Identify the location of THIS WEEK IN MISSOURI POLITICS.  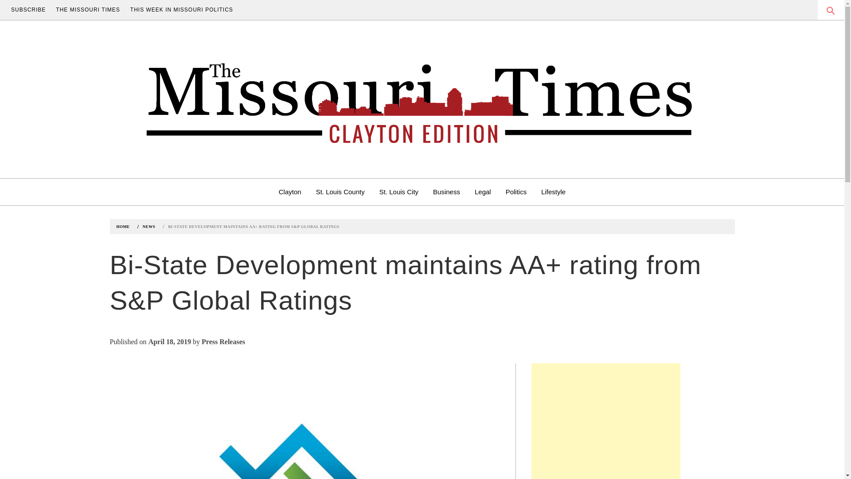
(182, 10).